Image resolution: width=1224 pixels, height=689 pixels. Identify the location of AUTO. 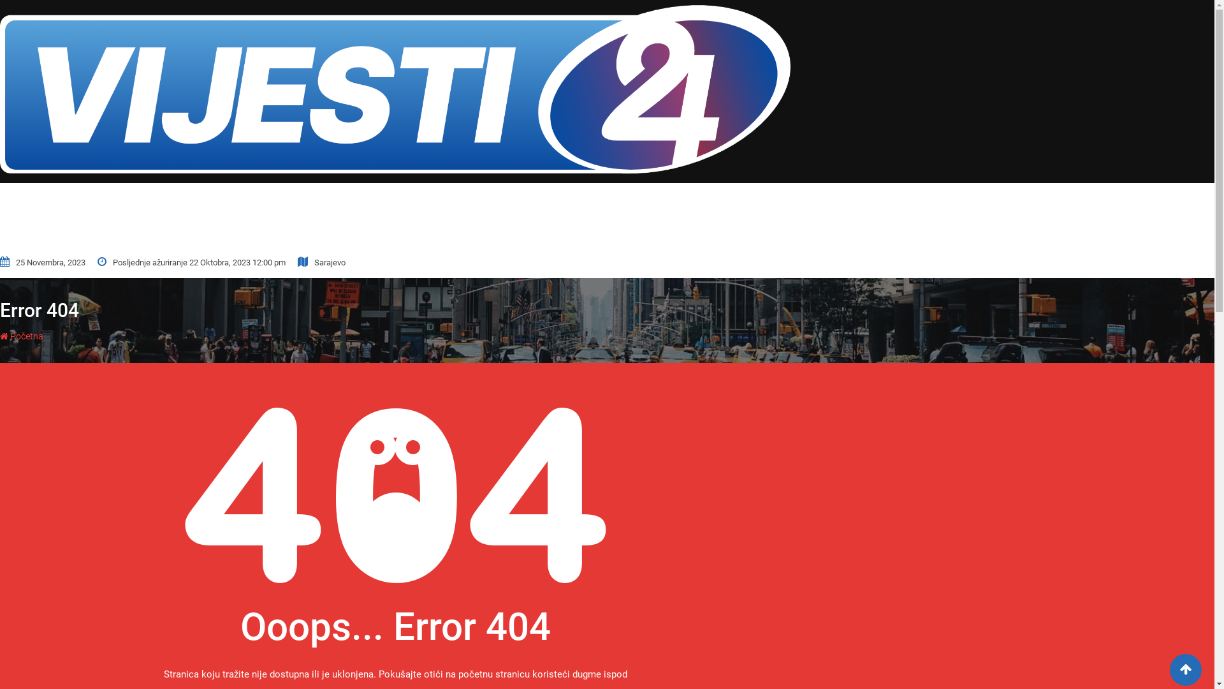
(654, 214).